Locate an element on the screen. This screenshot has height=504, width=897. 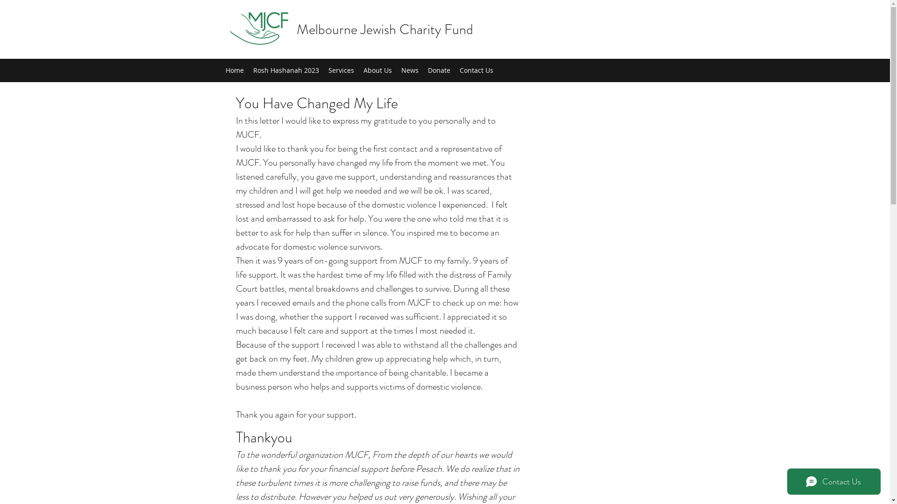
News is located at coordinates (409, 70).